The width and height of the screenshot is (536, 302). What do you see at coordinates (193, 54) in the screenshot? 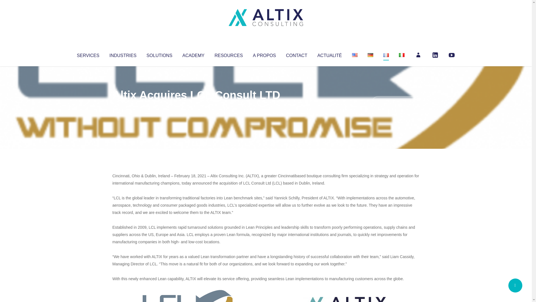
I see `ACADEMY` at bounding box center [193, 54].